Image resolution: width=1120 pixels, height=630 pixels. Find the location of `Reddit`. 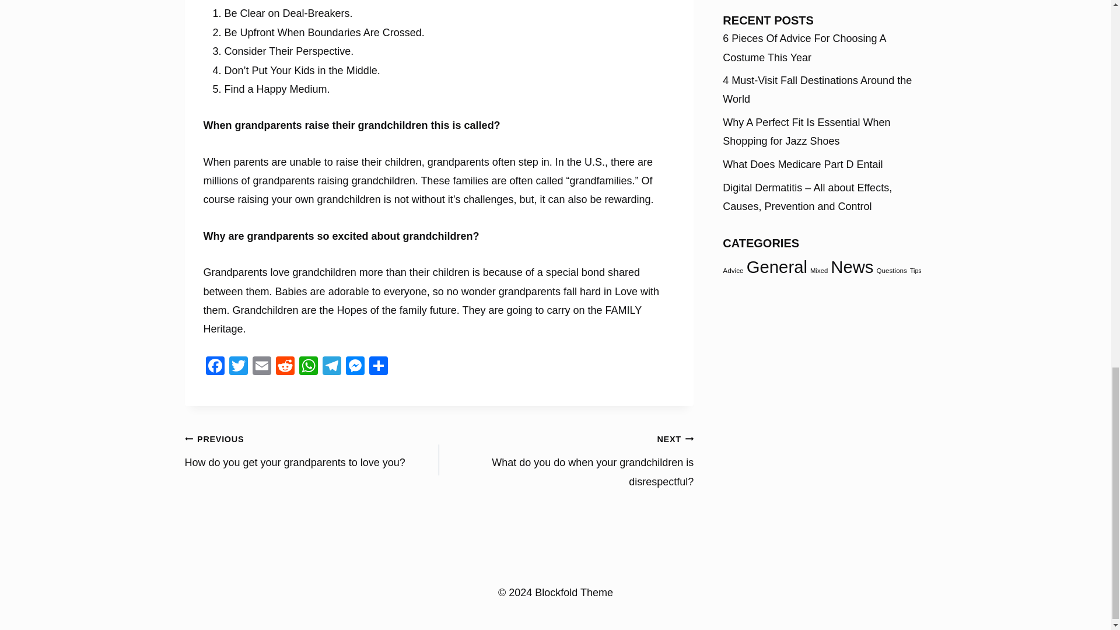

Reddit is located at coordinates (285, 367).